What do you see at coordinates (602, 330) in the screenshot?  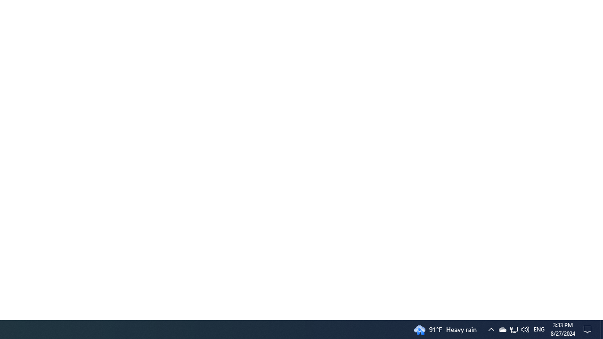 I see `User Promoted Notification Area` at bounding box center [602, 330].